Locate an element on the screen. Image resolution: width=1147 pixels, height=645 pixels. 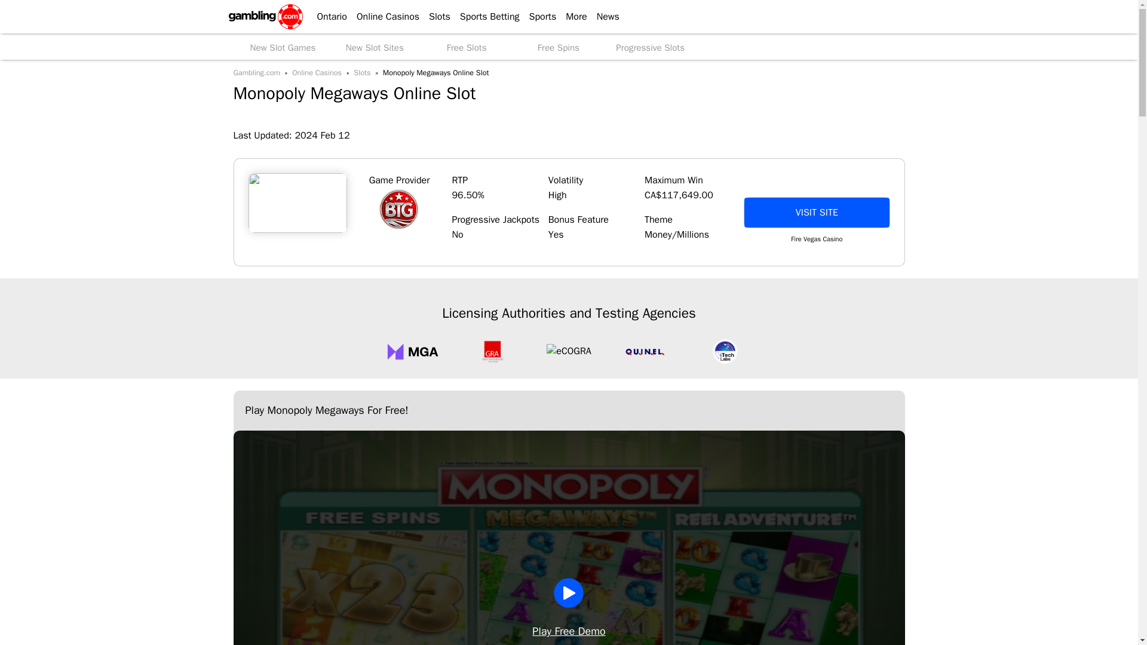
Ontario is located at coordinates (326, 17).